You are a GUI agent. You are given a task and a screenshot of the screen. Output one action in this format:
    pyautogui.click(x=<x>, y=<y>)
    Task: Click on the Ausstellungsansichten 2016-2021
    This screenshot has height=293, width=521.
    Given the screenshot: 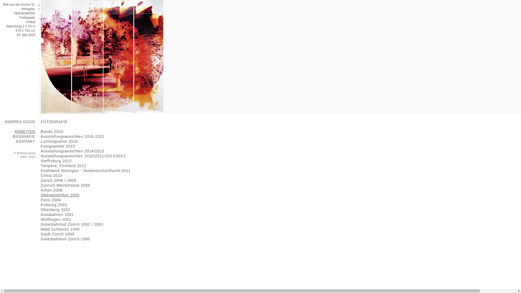 What is the action you would take?
    pyautogui.click(x=73, y=136)
    